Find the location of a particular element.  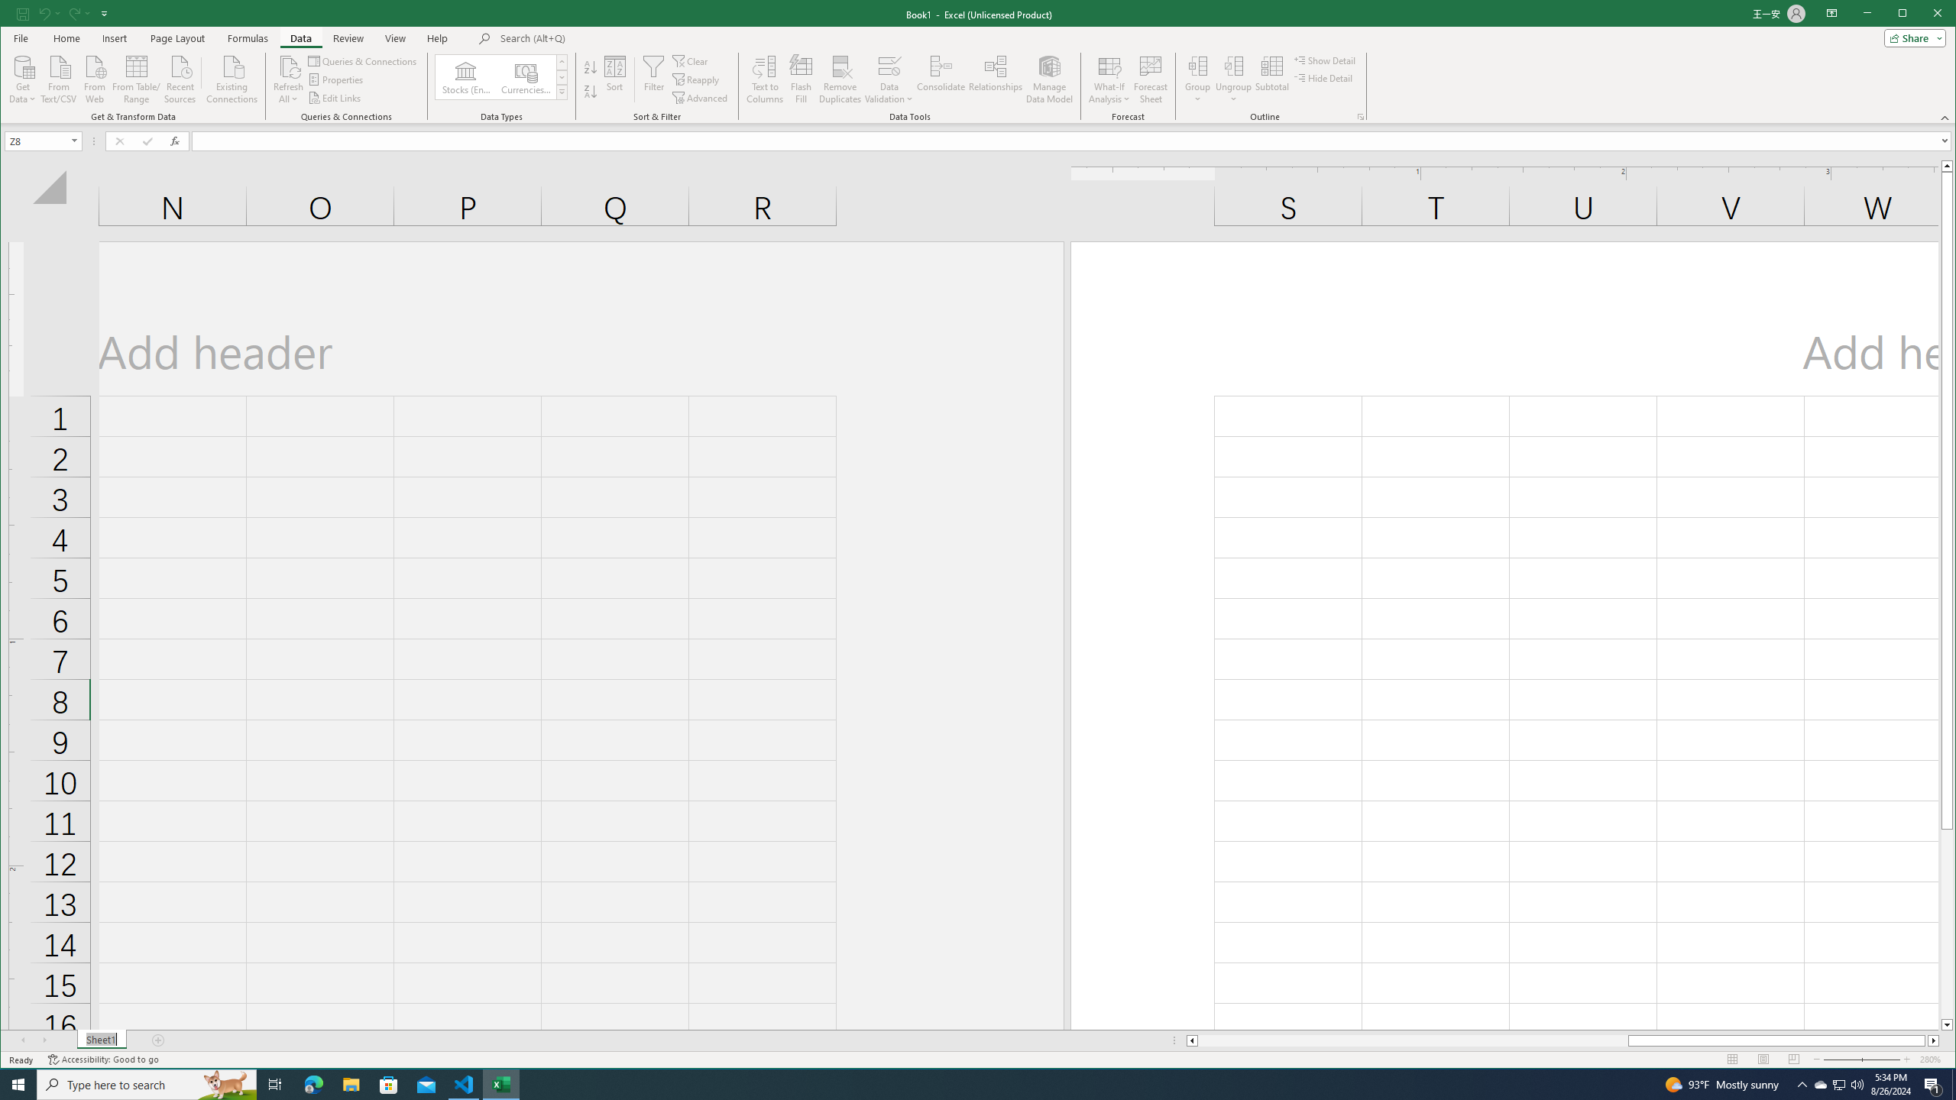

Line down is located at coordinates (1947, 1025).